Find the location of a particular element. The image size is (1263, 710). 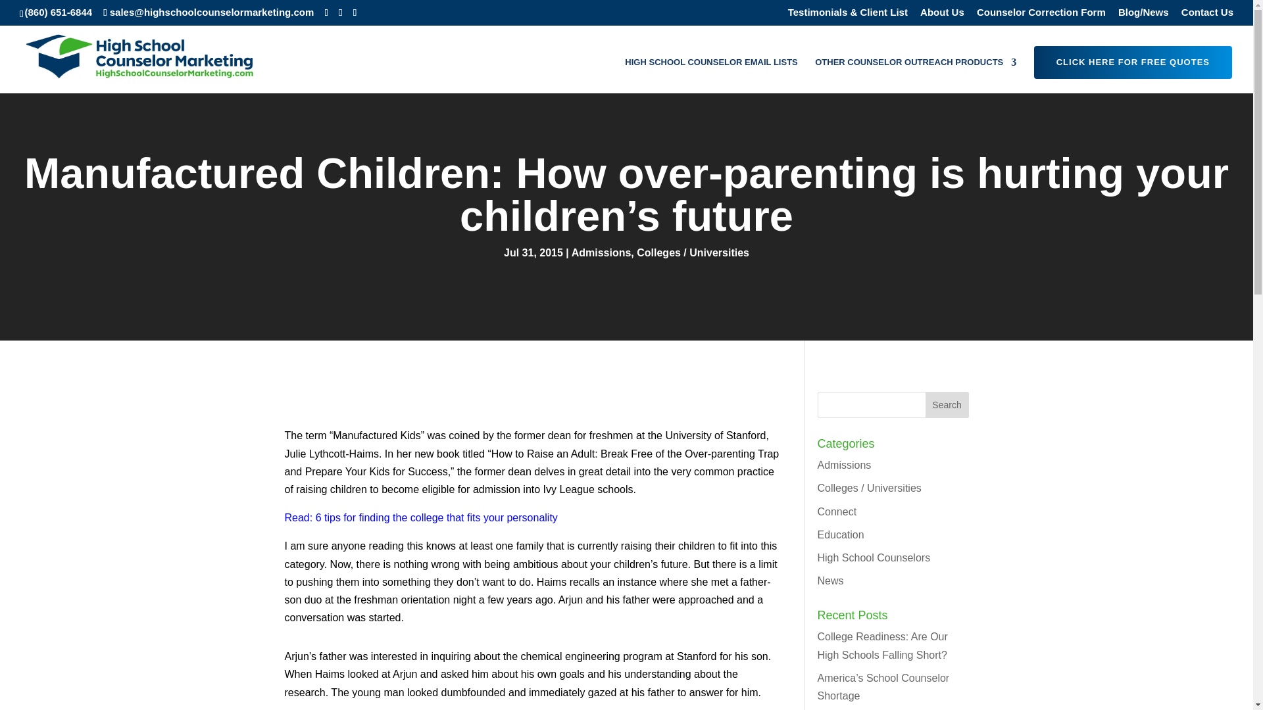

CLICK HERE FOR FREE QUOTES is located at coordinates (1133, 62).